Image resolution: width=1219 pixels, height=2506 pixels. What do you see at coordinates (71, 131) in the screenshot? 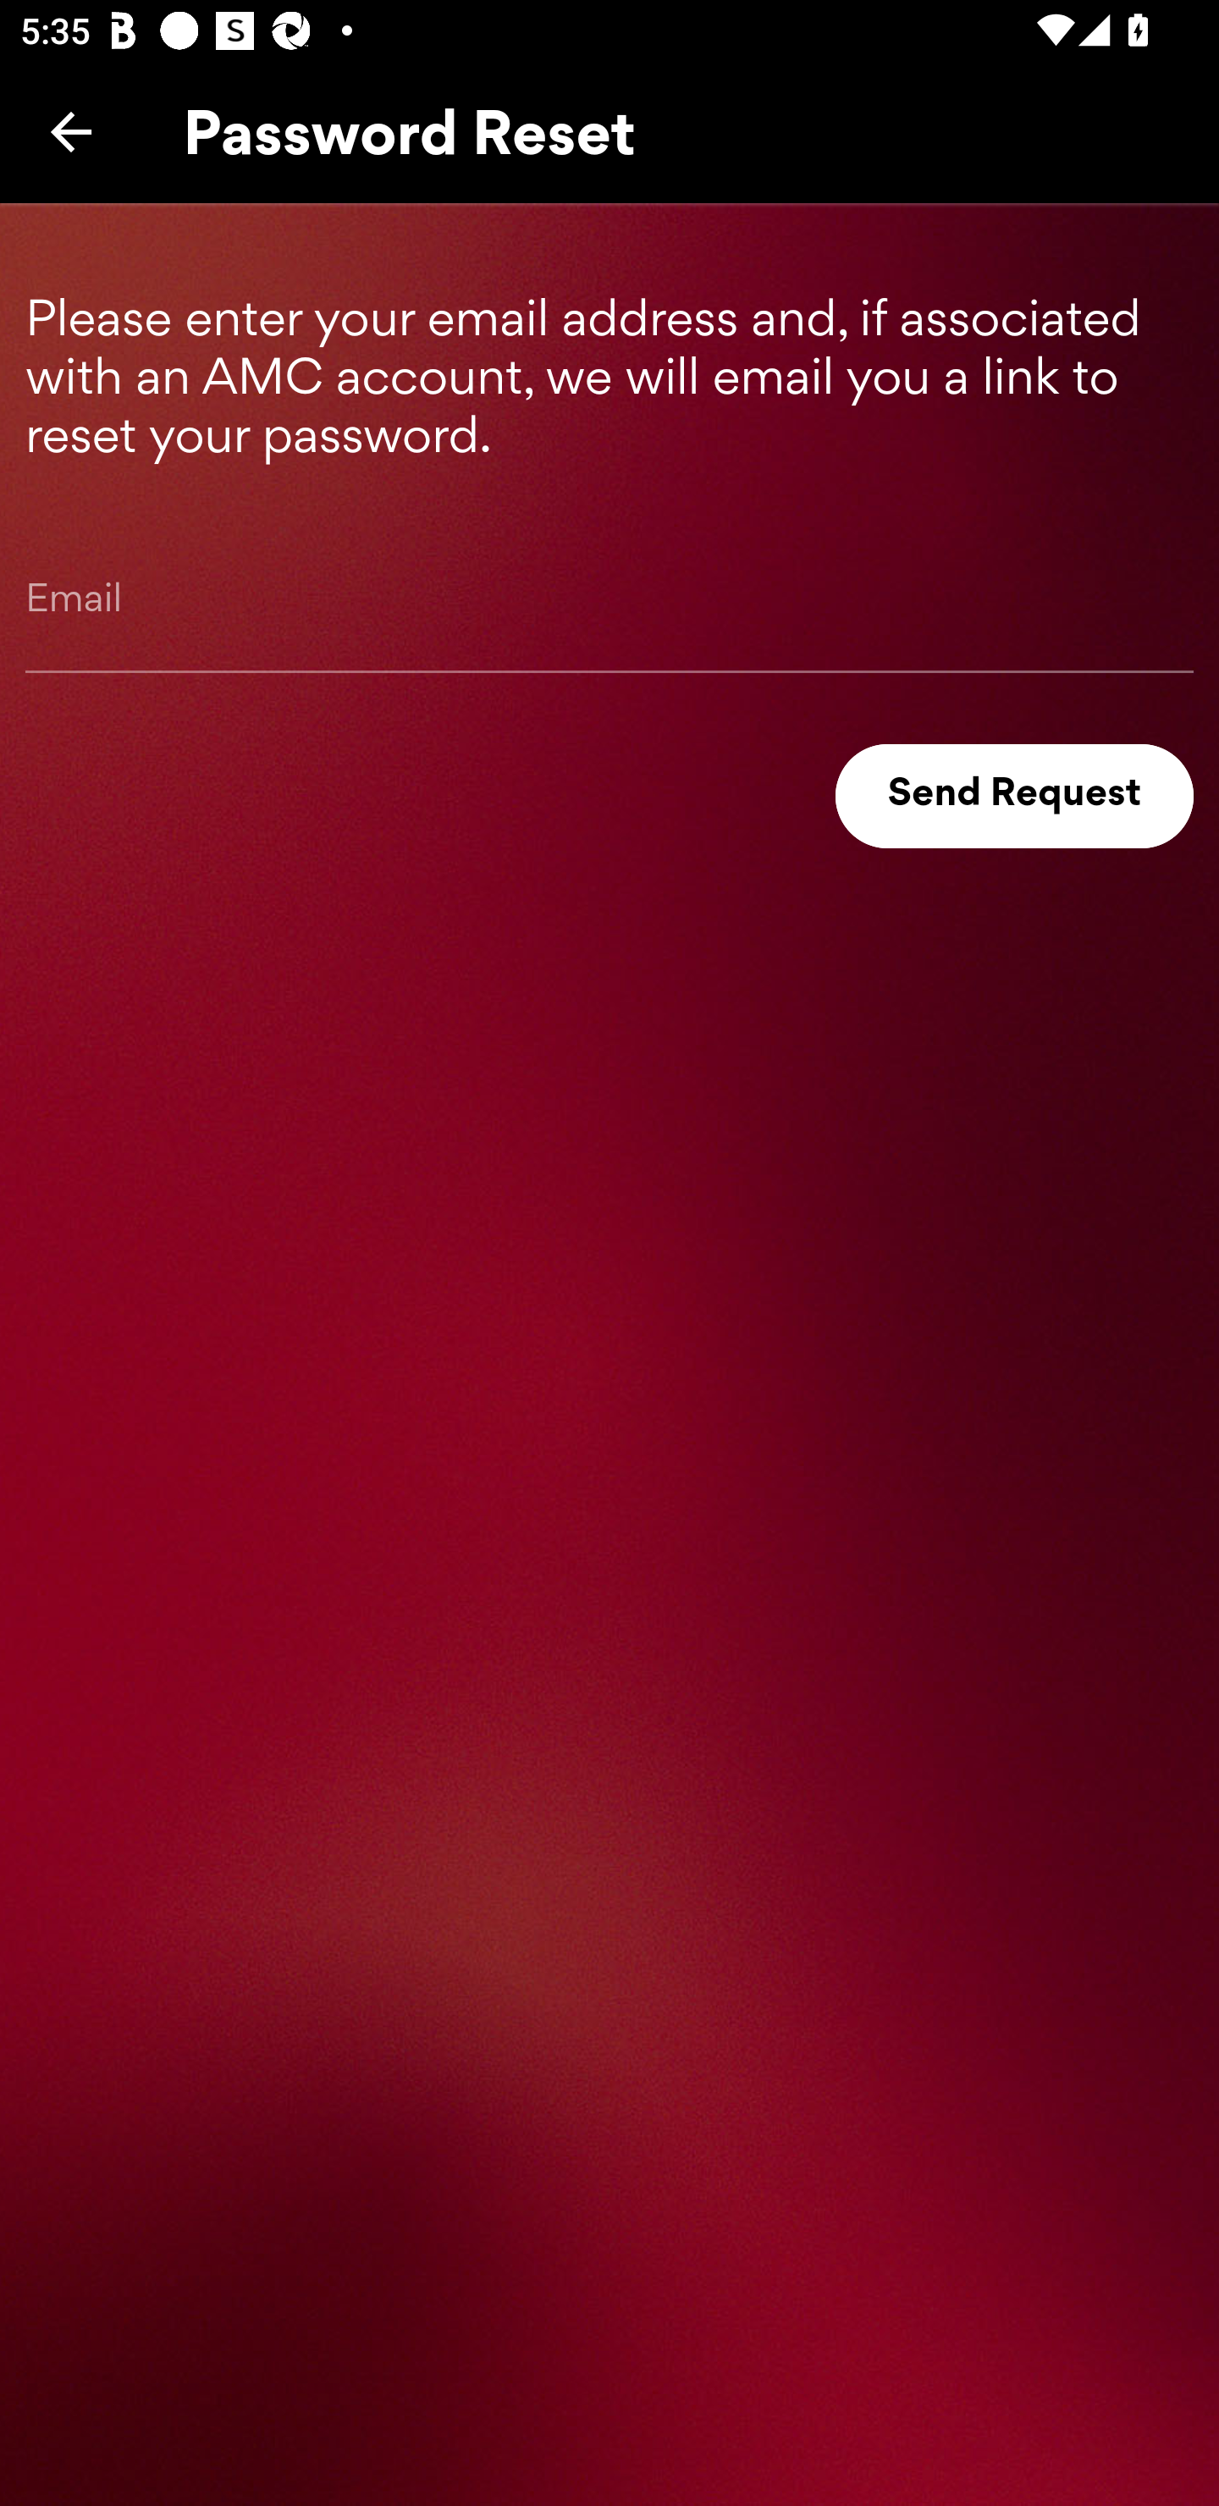
I see `Back` at bounding box center [71, 131].